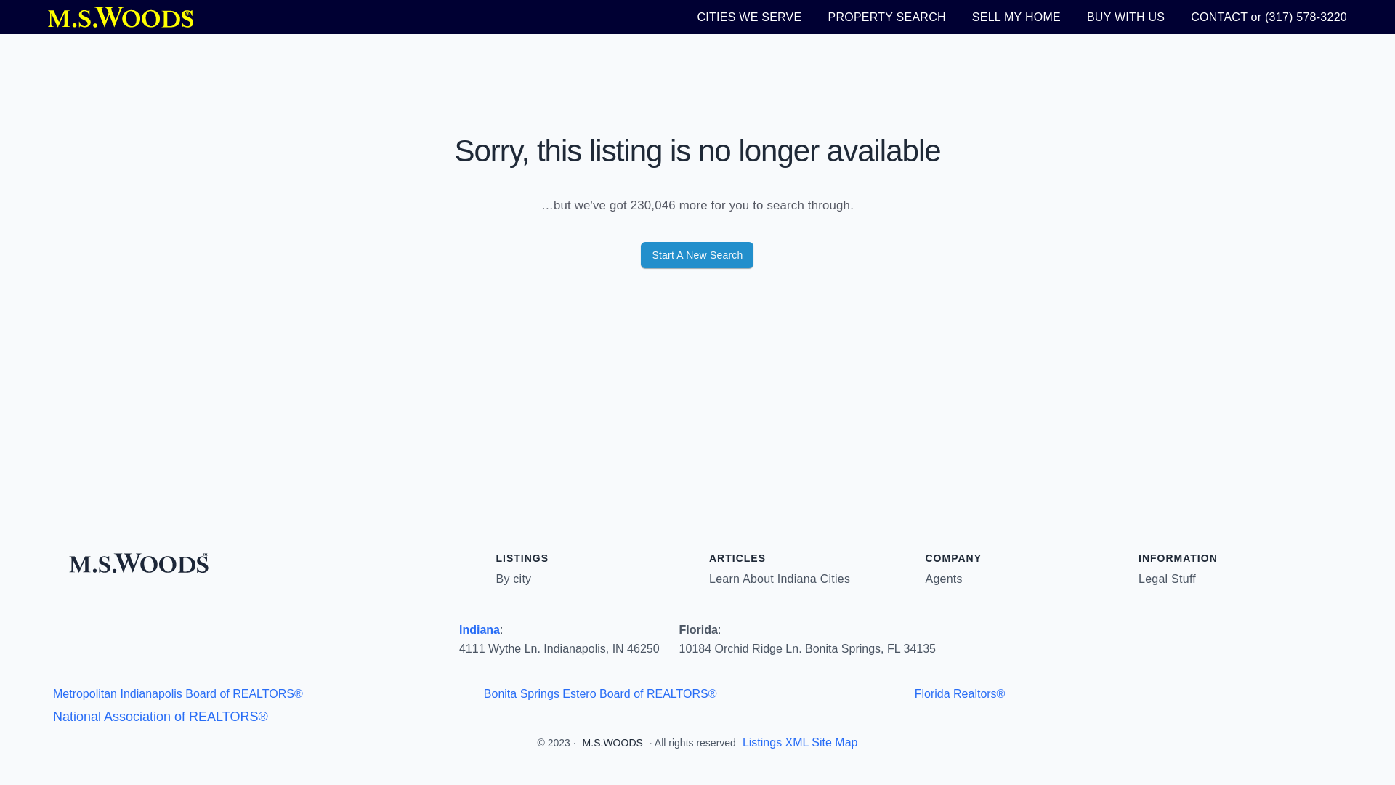 This screenshot has height=785, width=1395. What do you see at coordinates (886, 17) in the screenshot?
I see `PROPERTY SEARCH` at bounding box center [886, 17].